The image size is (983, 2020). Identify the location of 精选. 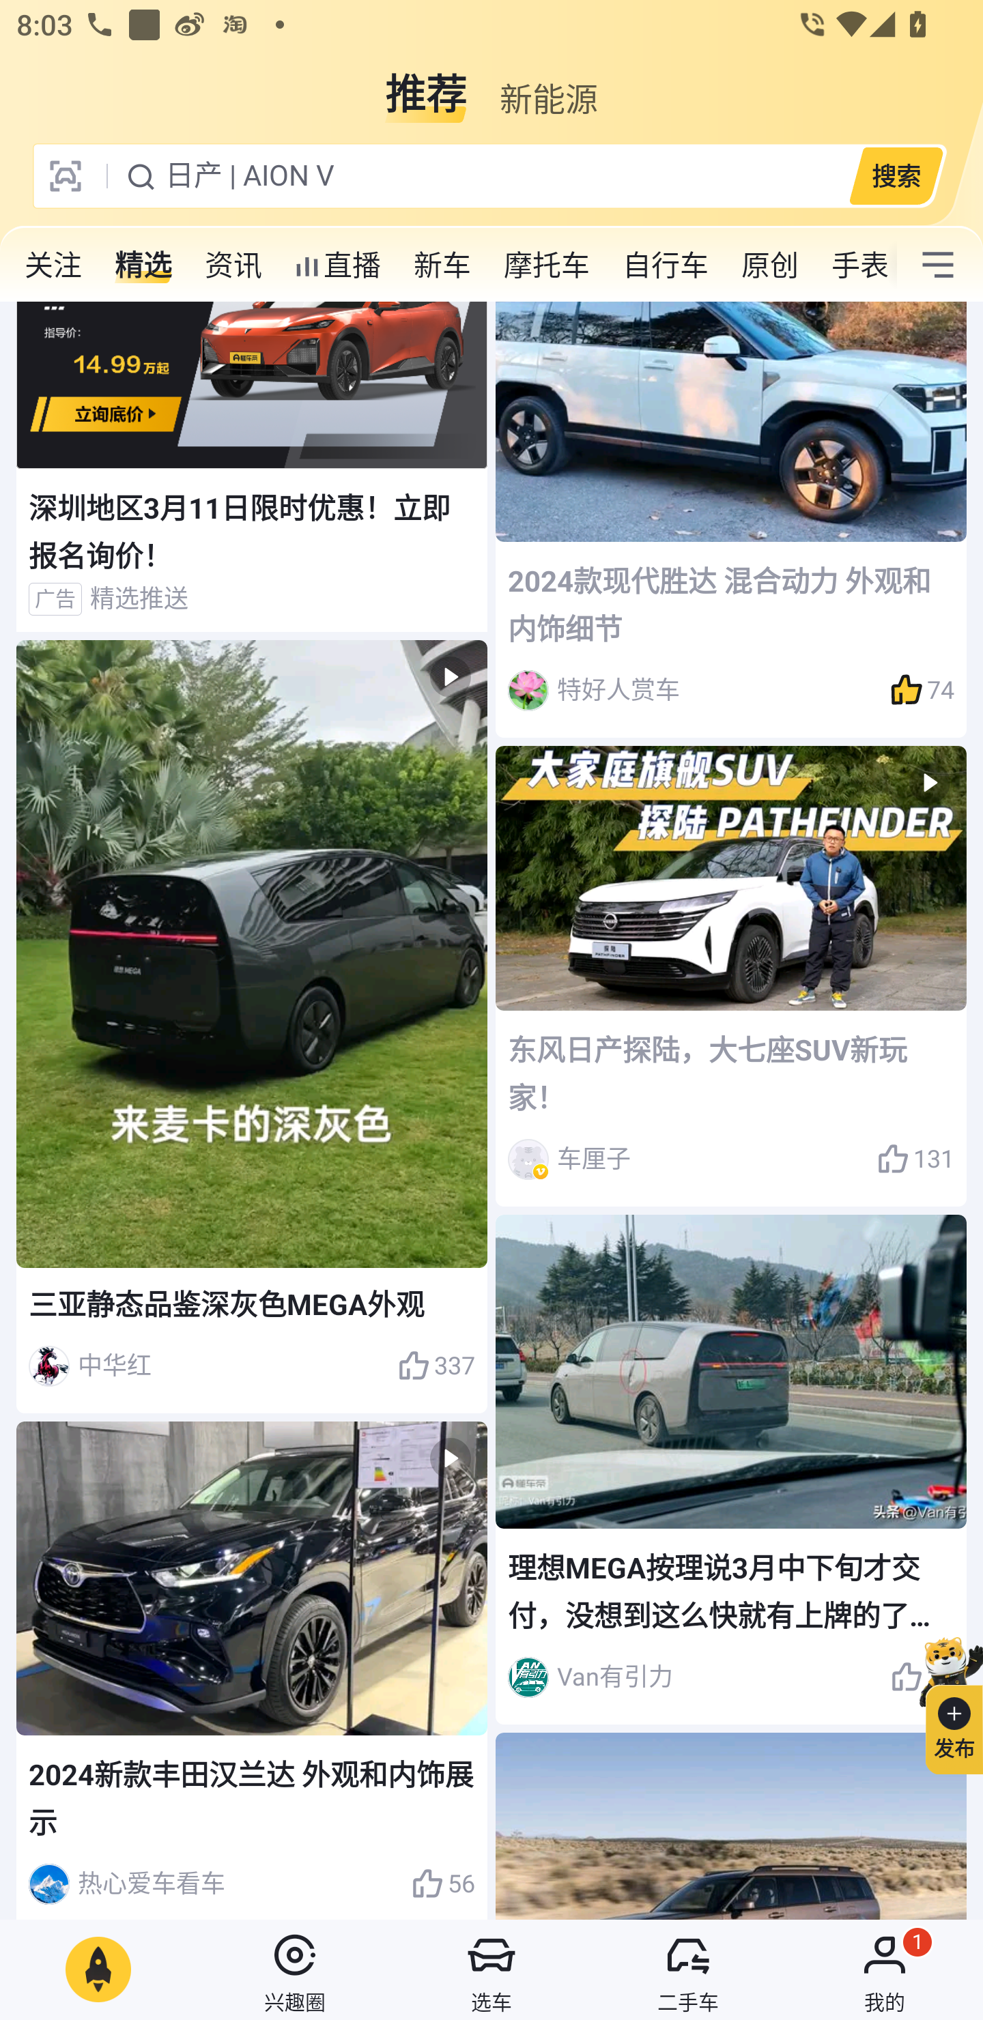
(143, 265).